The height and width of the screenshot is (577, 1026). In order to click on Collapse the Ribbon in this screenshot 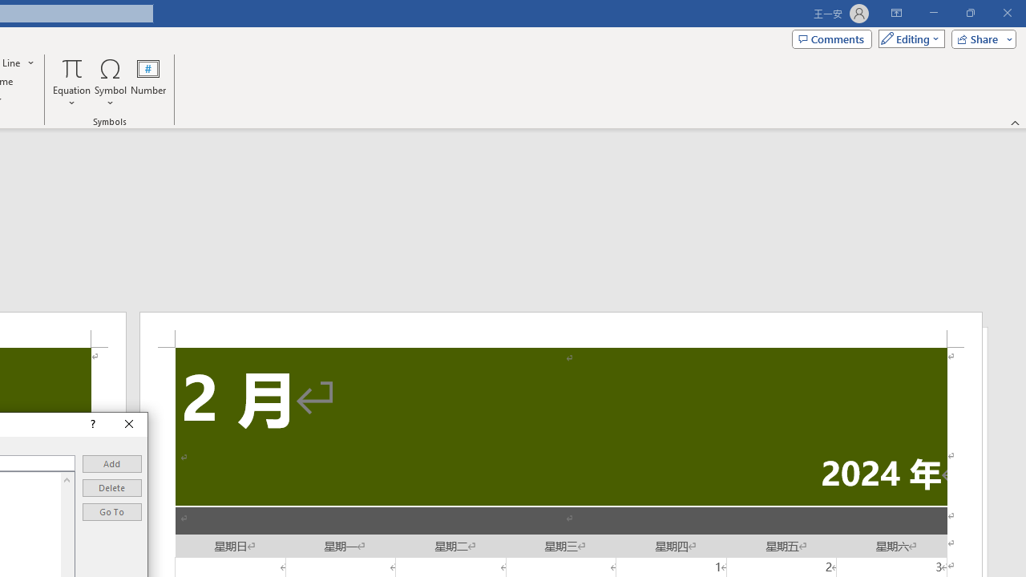, I will do `click(1016, 122)`.